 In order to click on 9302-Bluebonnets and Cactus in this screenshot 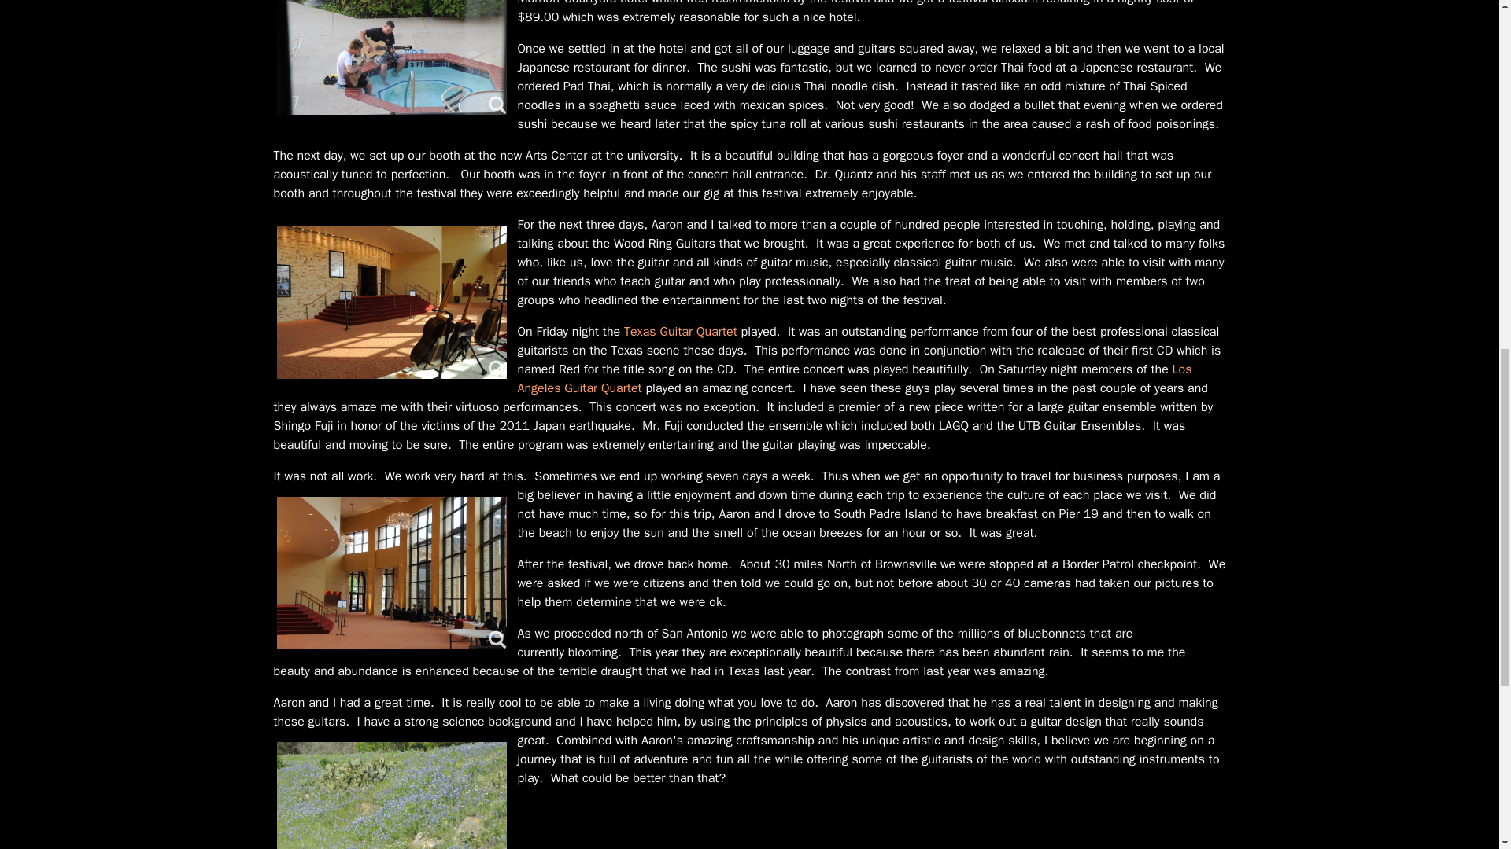, I will do `click(392, 794)`.